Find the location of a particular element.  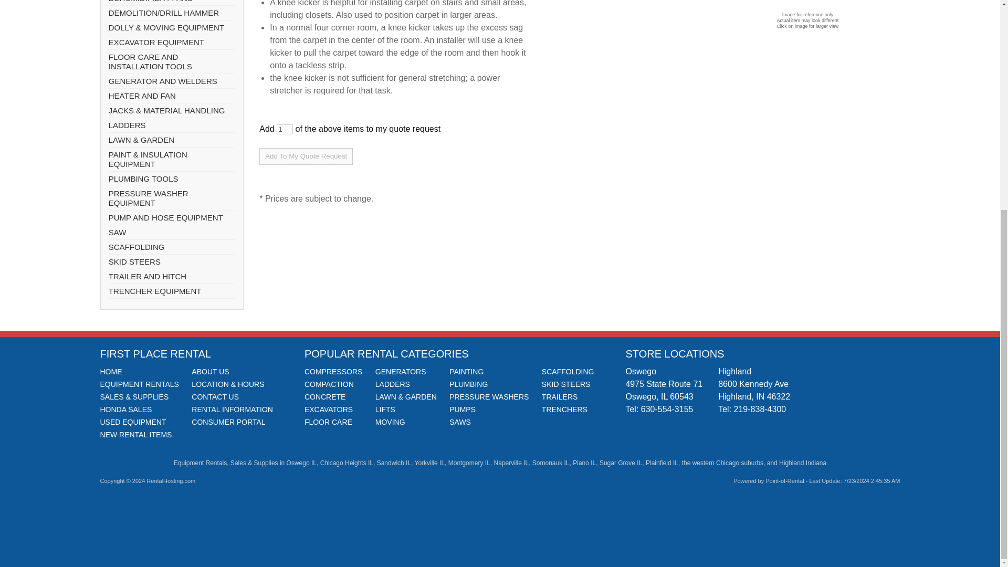

Add To My Quote Request is located at coordinates (306, 156).